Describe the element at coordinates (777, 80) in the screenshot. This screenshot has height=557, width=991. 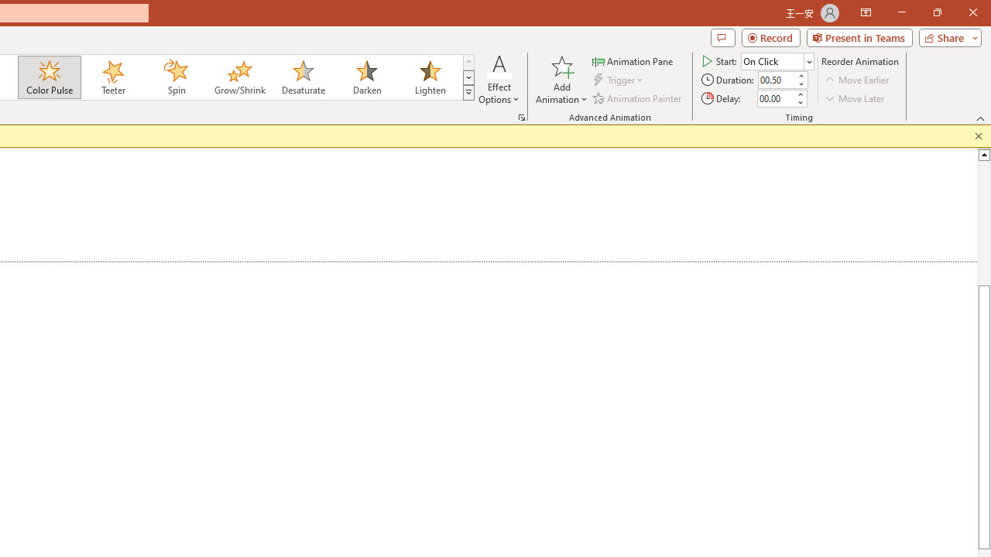
I see `Animation Duration` at that location.